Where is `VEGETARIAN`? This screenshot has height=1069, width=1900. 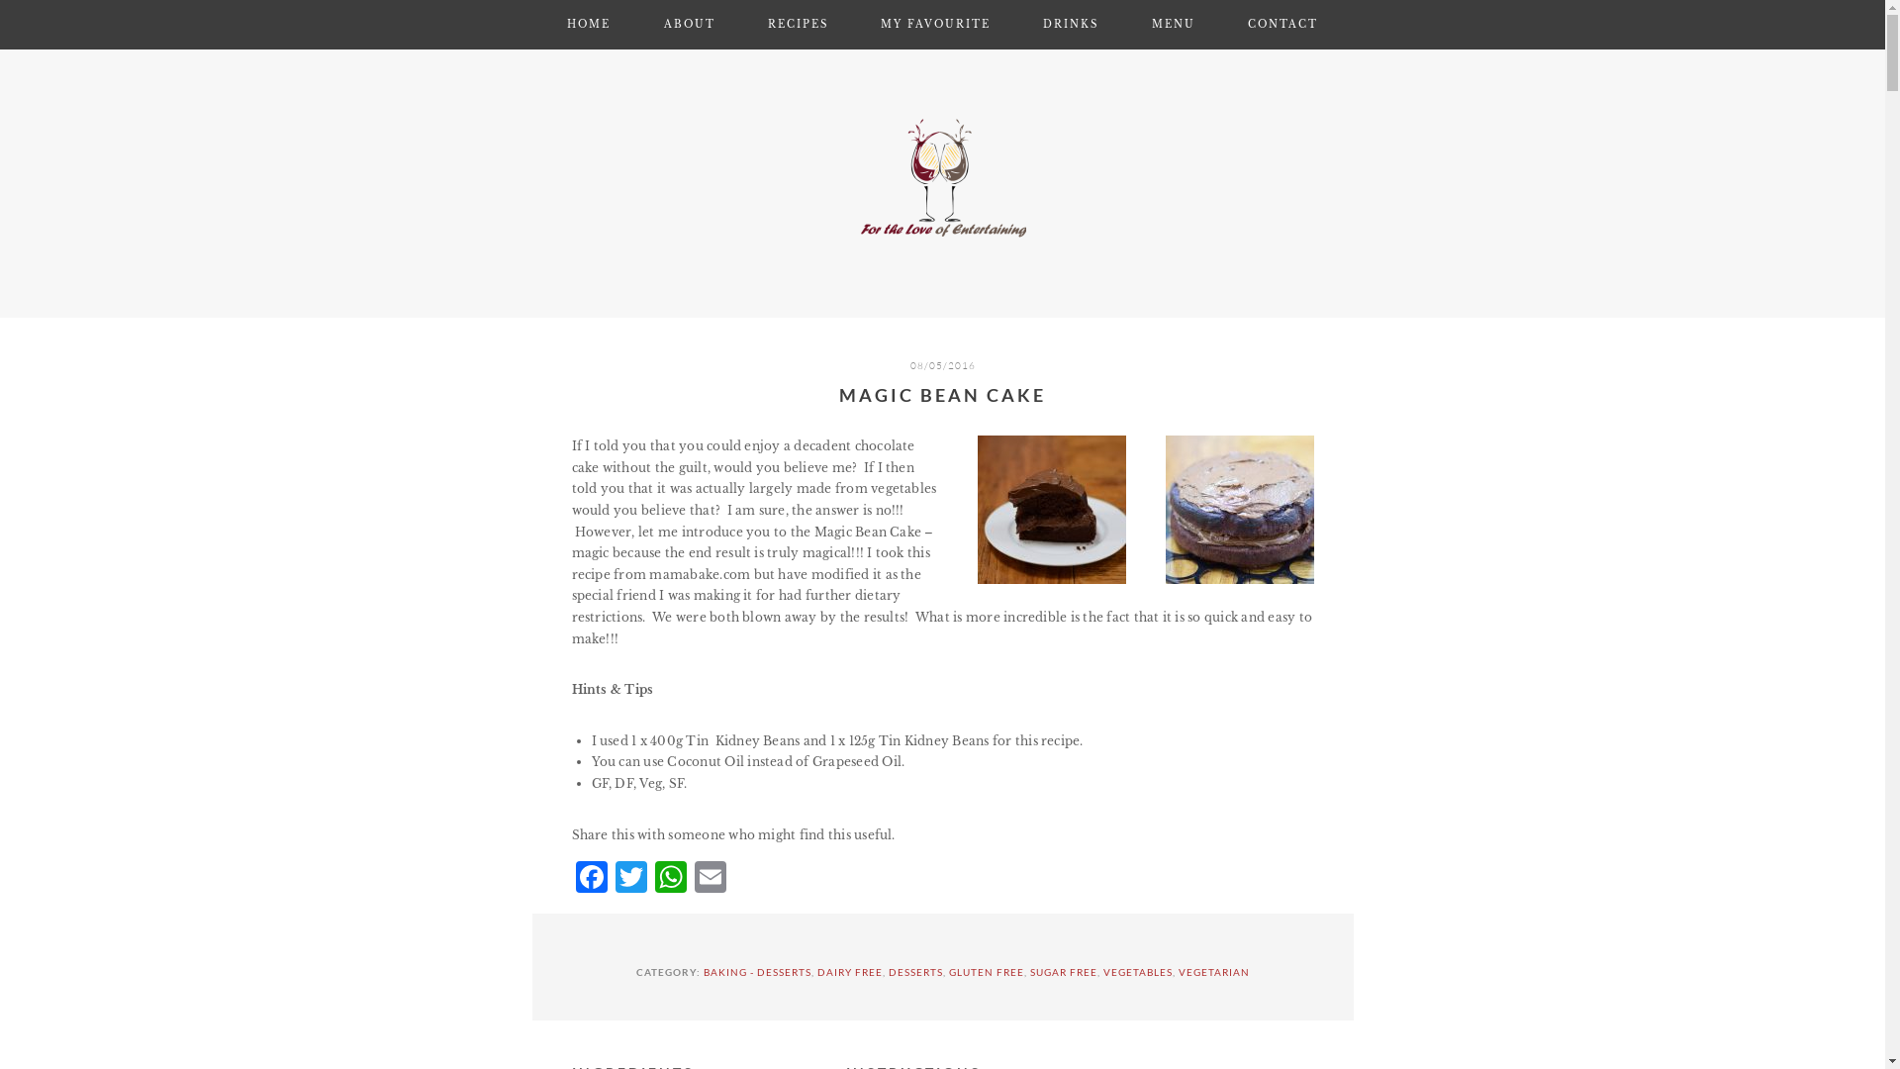
VEGETARIAN is located at coordinates (1213, 972).